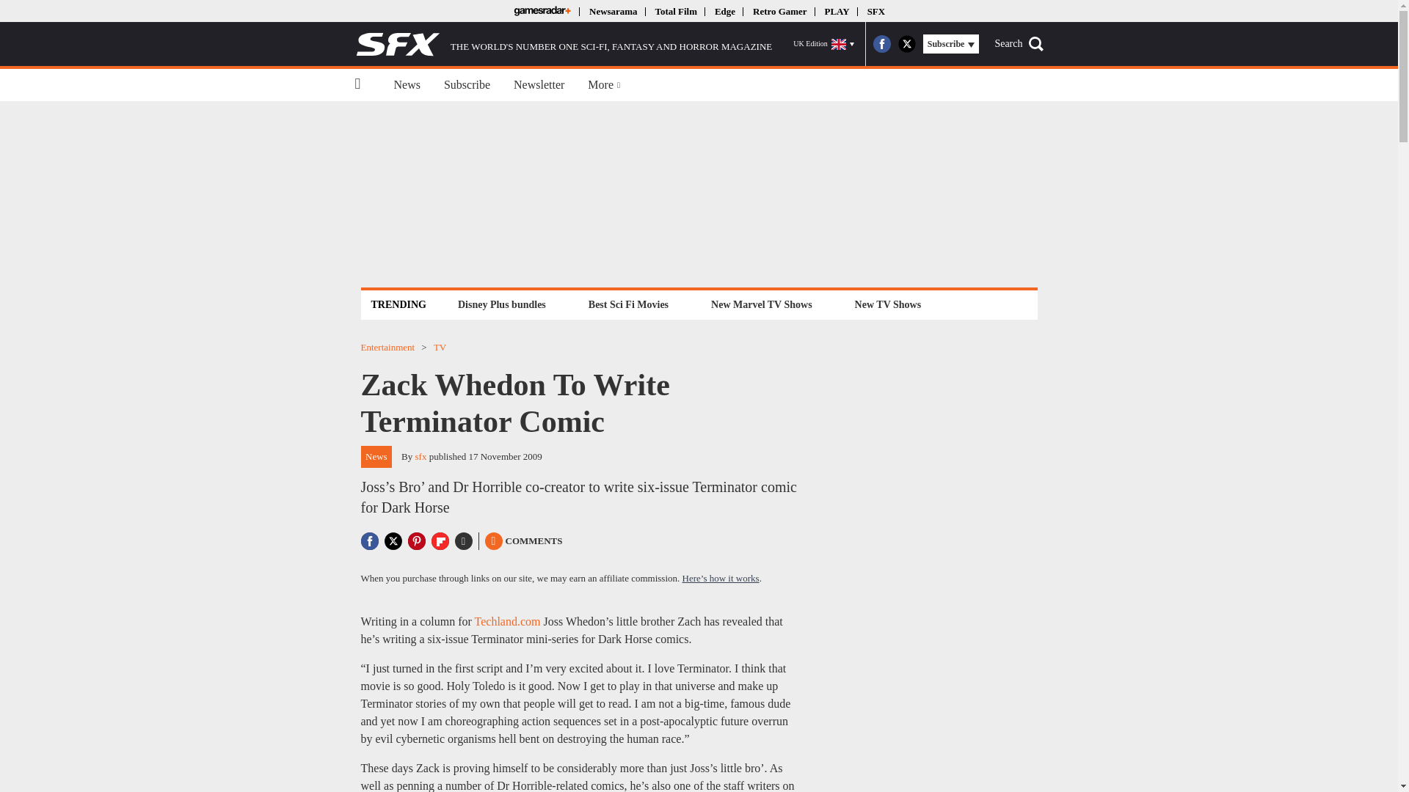  Describe the element at coordinates (779, 10) in the screenshot. I see `Retro Gamer` at that location.